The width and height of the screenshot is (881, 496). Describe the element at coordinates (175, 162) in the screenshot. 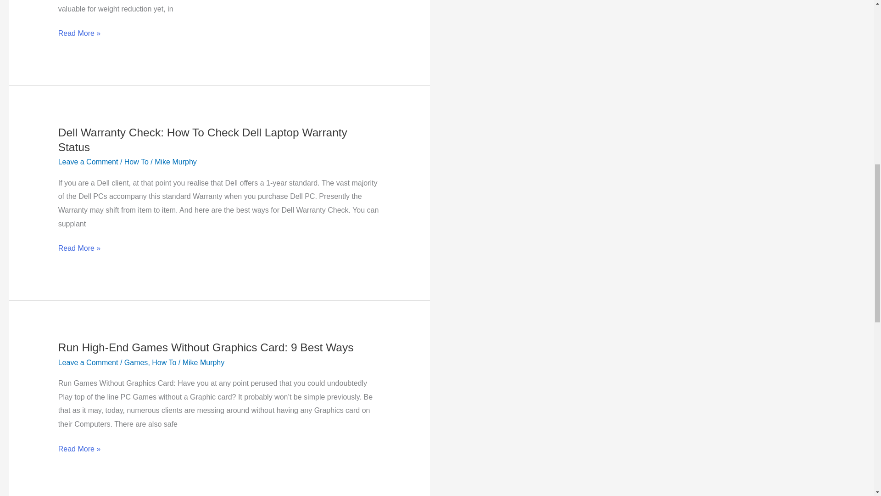

I see `View all posts by Mike Murphy` at that location.